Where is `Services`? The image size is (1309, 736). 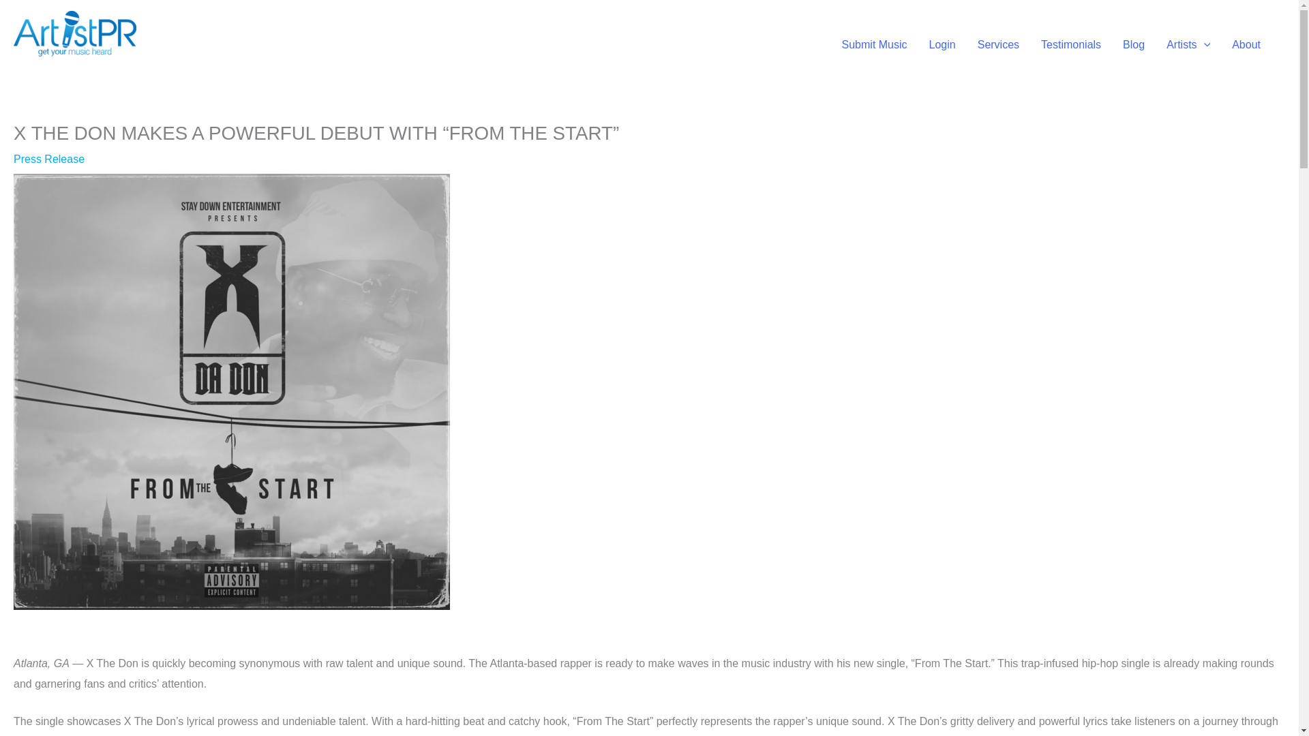 Services is located at coordinates (998, 44).